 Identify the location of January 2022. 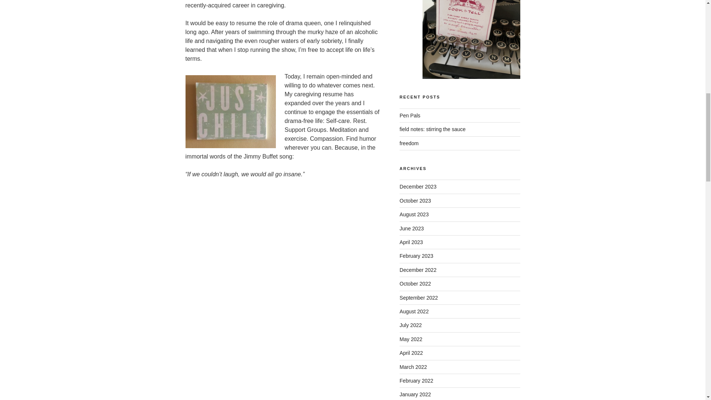
(415, 394).